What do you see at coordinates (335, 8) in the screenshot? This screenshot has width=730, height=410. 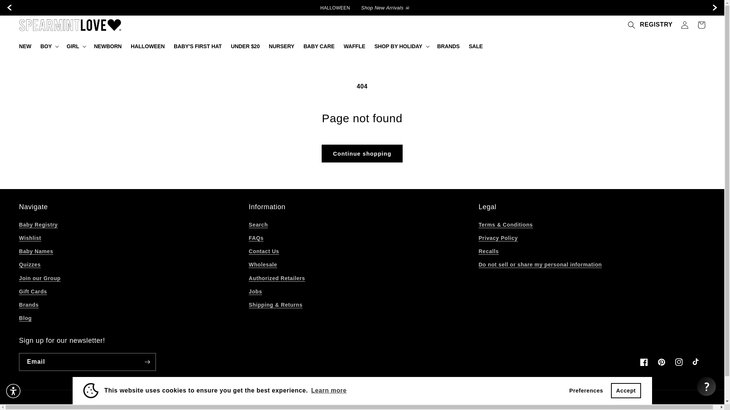 I see `HALLOWEEN` at bounding box center [335, 8].